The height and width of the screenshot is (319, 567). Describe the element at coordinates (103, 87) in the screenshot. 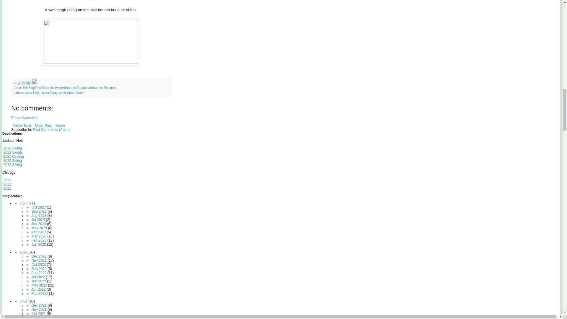

I see `Share to Pinterest` at that location.